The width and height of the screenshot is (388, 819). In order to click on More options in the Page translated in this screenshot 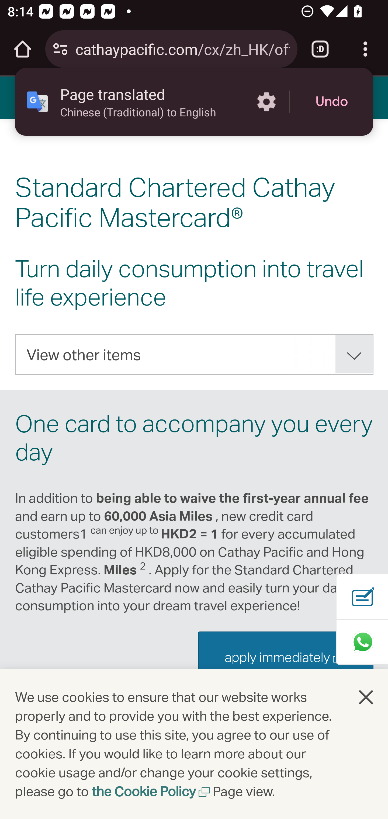, I will do `click(266, 102)`.